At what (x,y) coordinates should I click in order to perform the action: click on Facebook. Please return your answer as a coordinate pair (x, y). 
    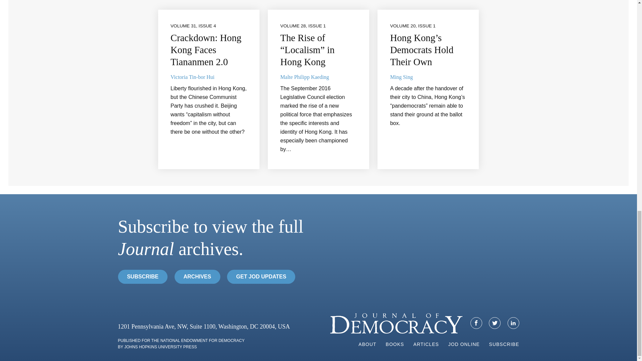
    Looking at the image, I should click on (476, 323).